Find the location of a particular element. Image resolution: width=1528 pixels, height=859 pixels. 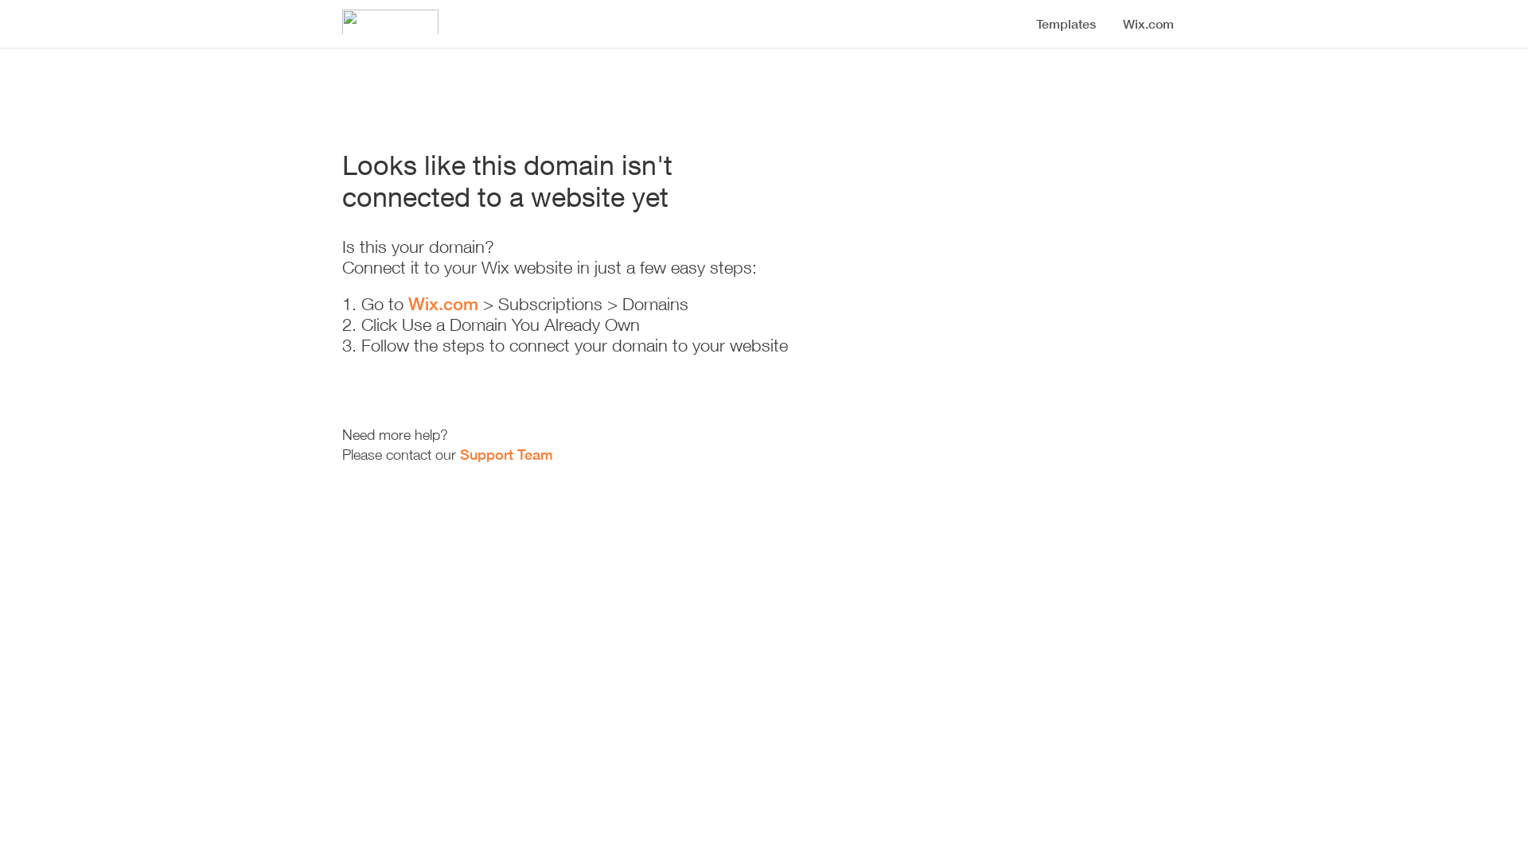

Wix.com is located at coordinates (443, 304).